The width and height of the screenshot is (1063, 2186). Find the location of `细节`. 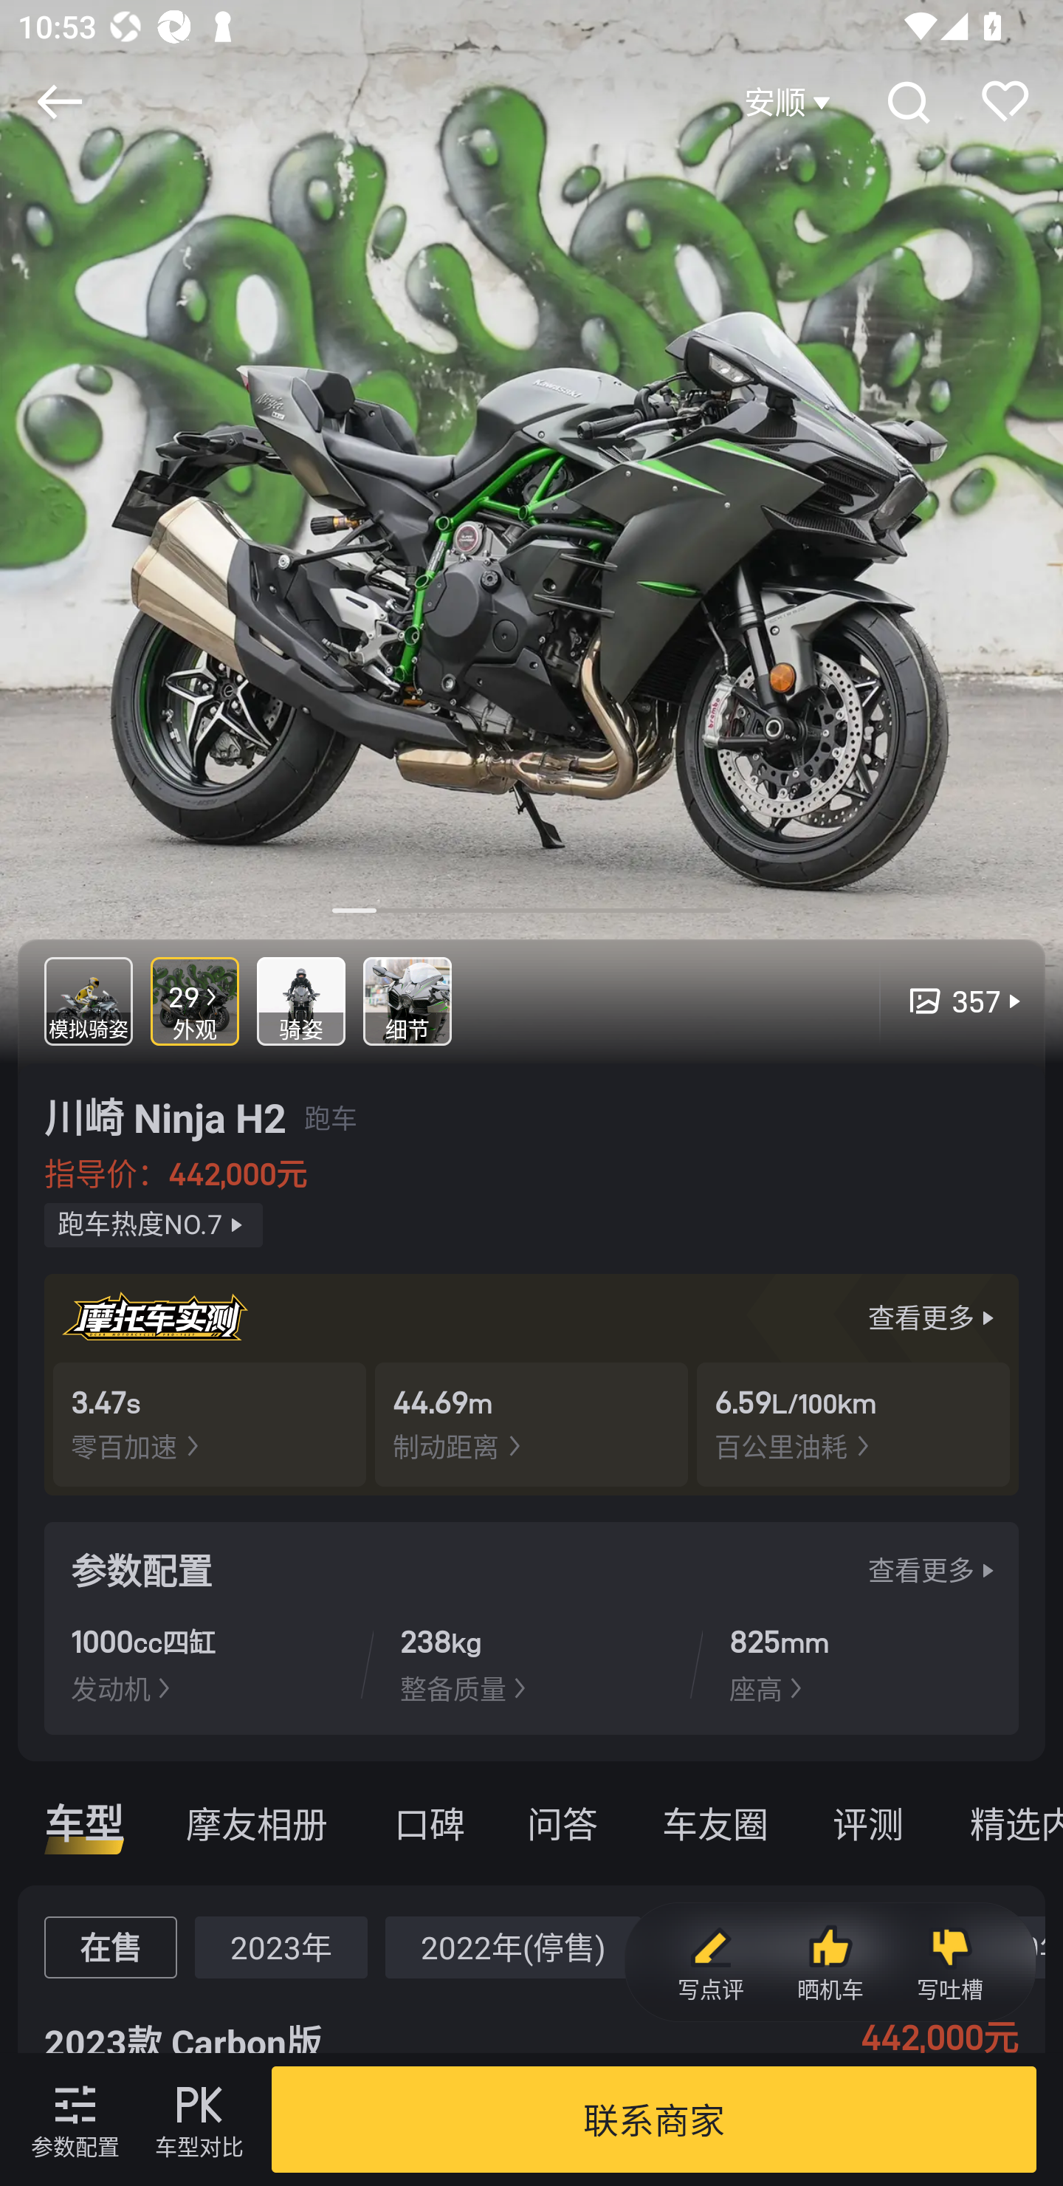

细节 is located at coordinates (407, 1001).